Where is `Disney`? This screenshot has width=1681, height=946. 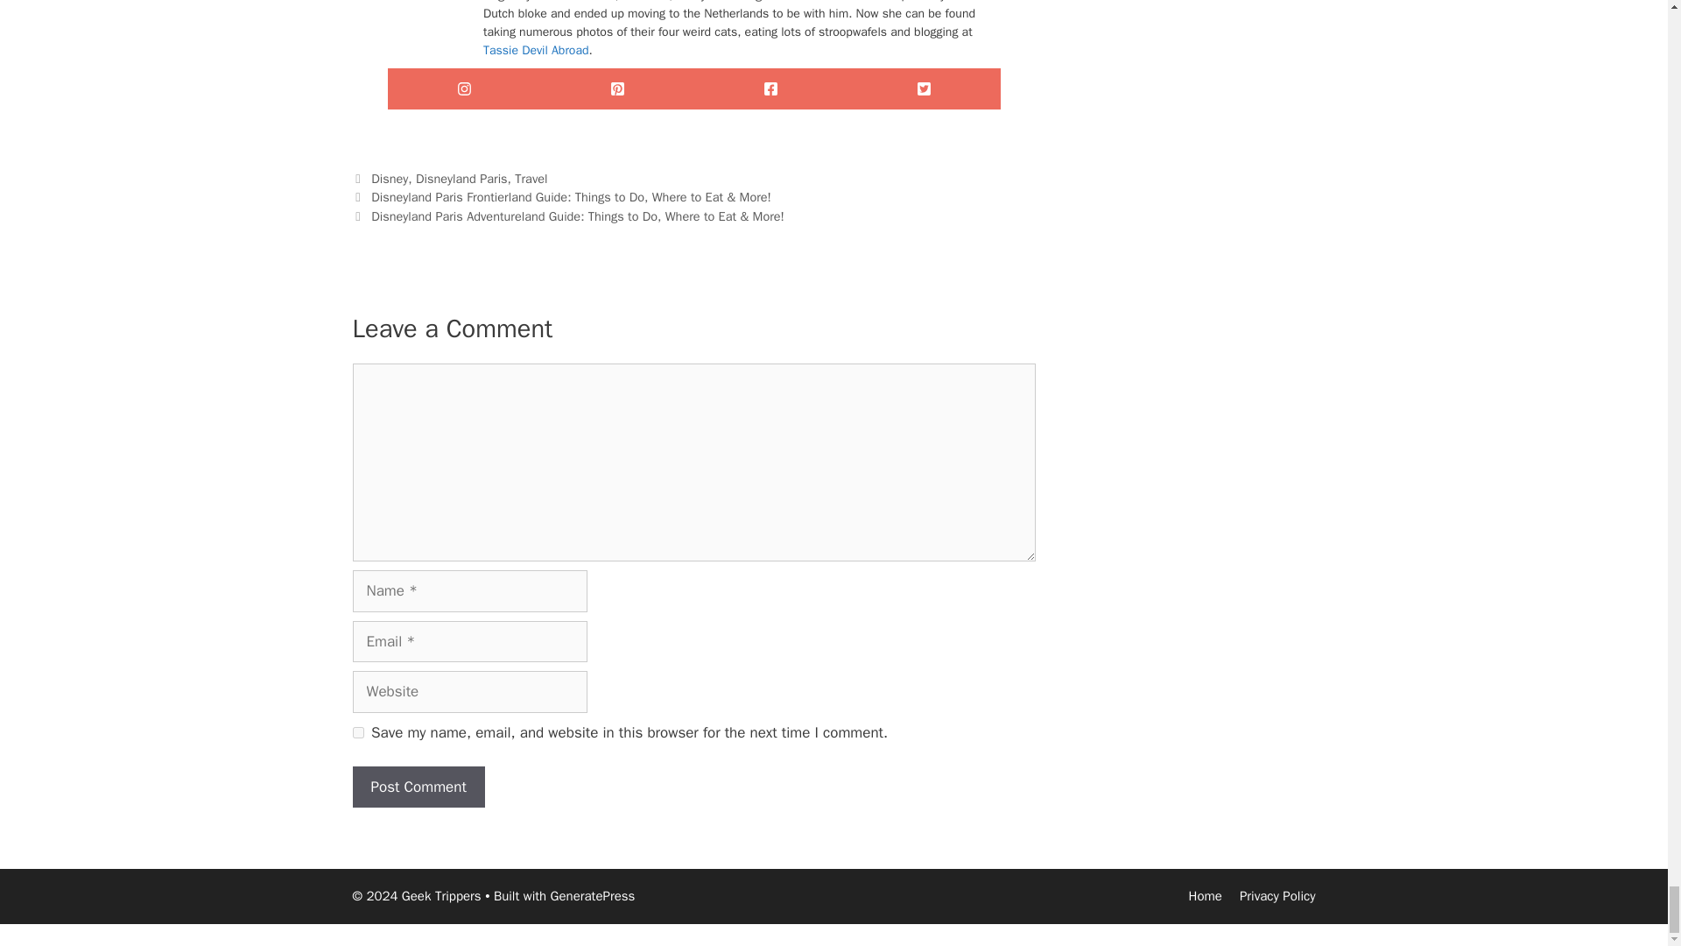
Disney is located at coordinates (390, 179).